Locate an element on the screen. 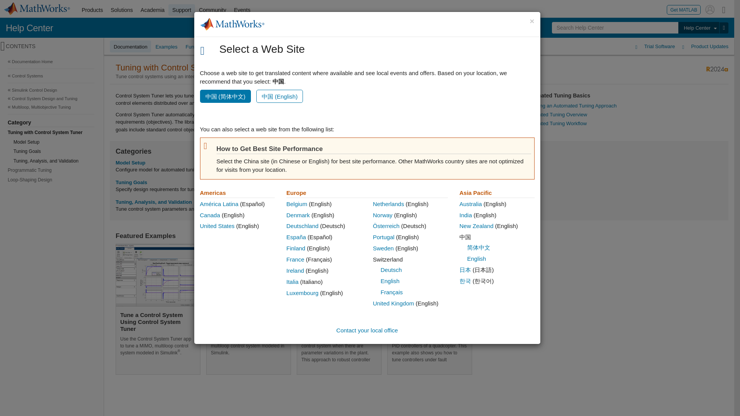 This screenshot has height=416, width=740. Community is located at coordinates (213, 10).